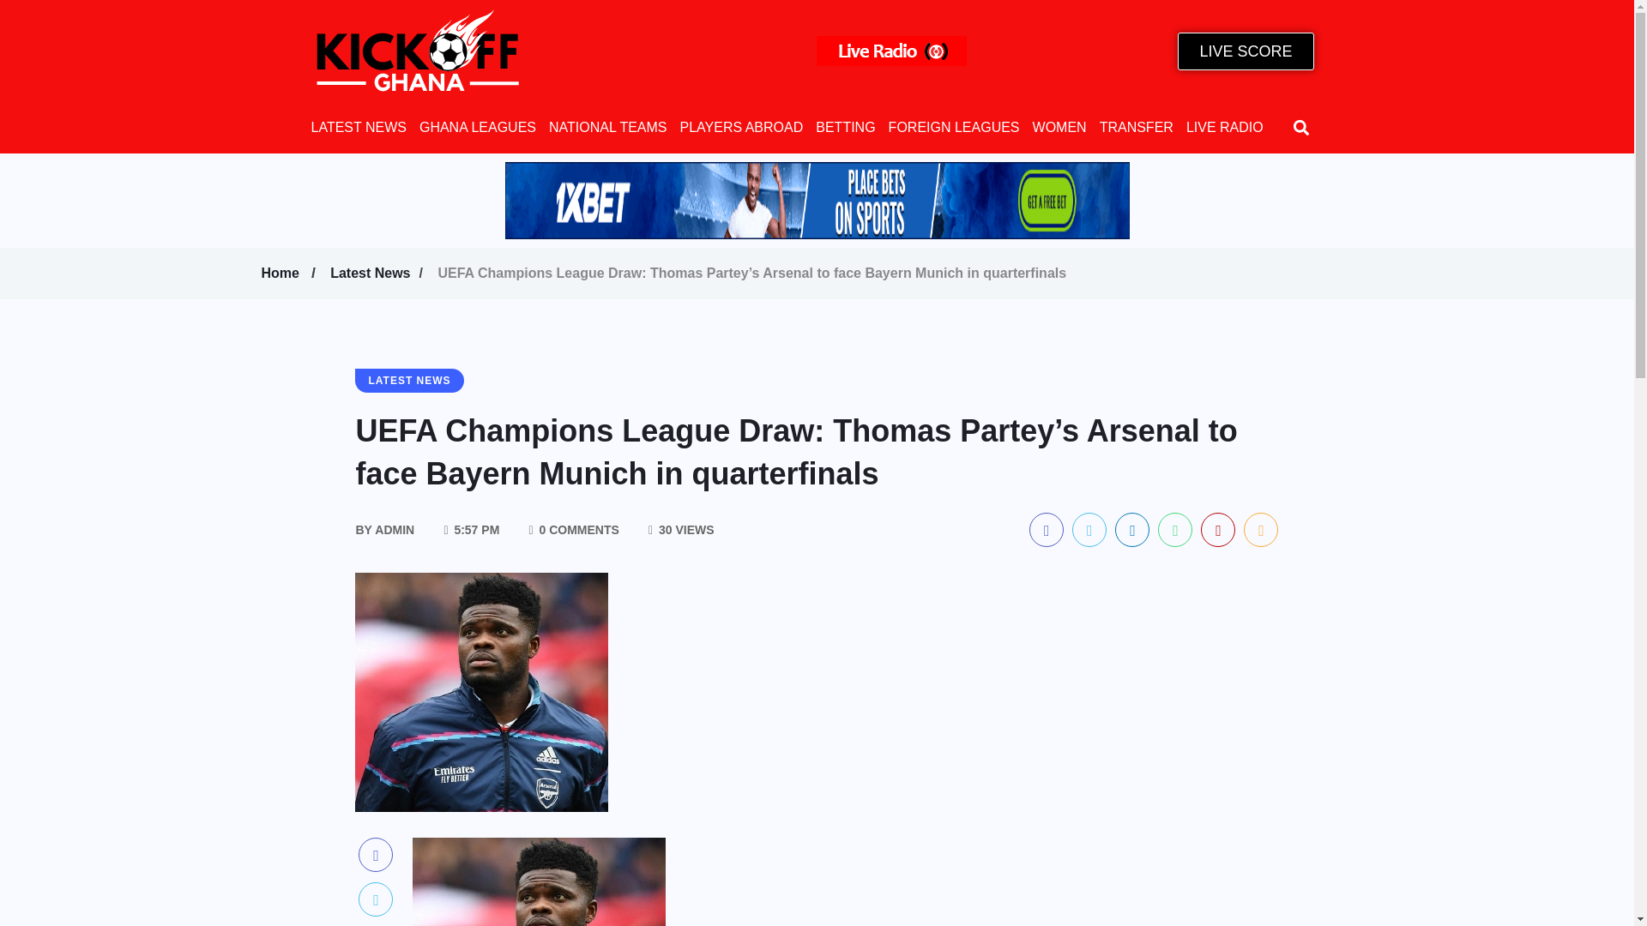 This screenshot has width=1647, height=926. I want to click on LATEST NEWS, so click(358, 127).